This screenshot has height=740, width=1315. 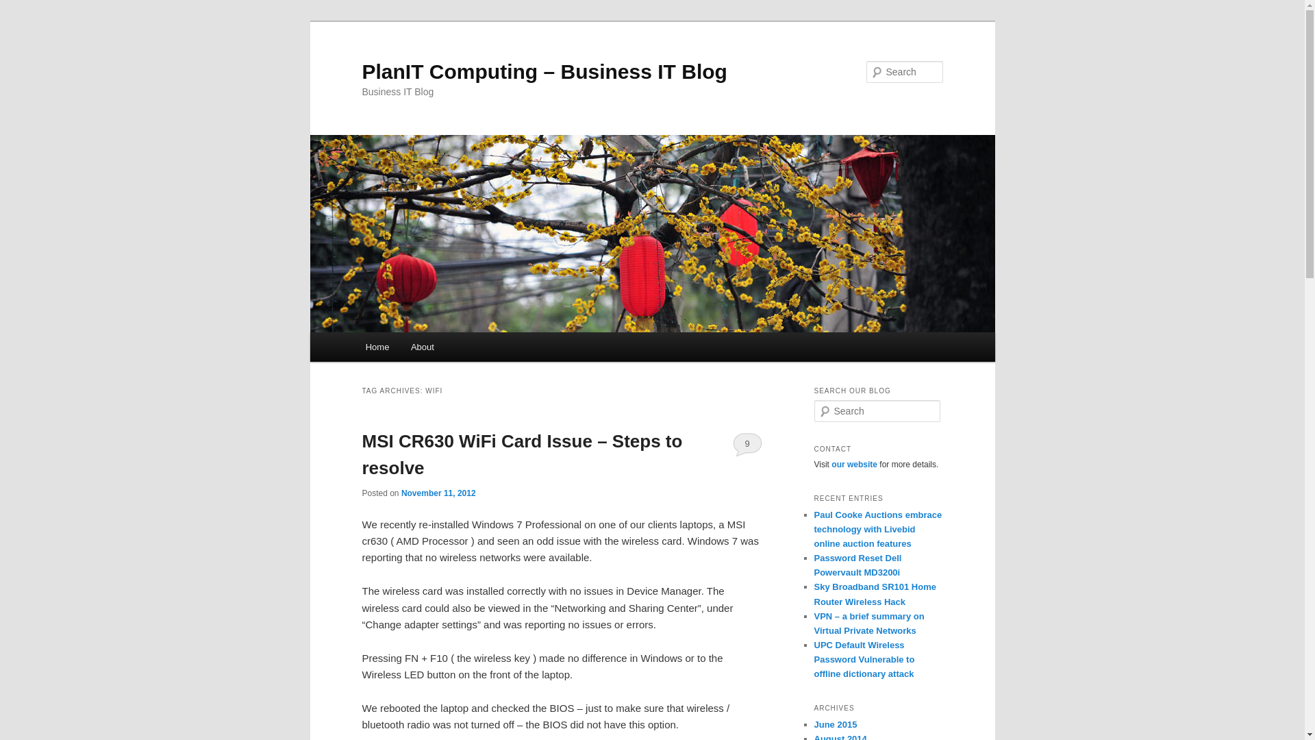 What do you see at coordinates (857, 565) in the screenshot?
I see `Password Reset Dell Powervault MD3200i` at bounding box center [857, 565].